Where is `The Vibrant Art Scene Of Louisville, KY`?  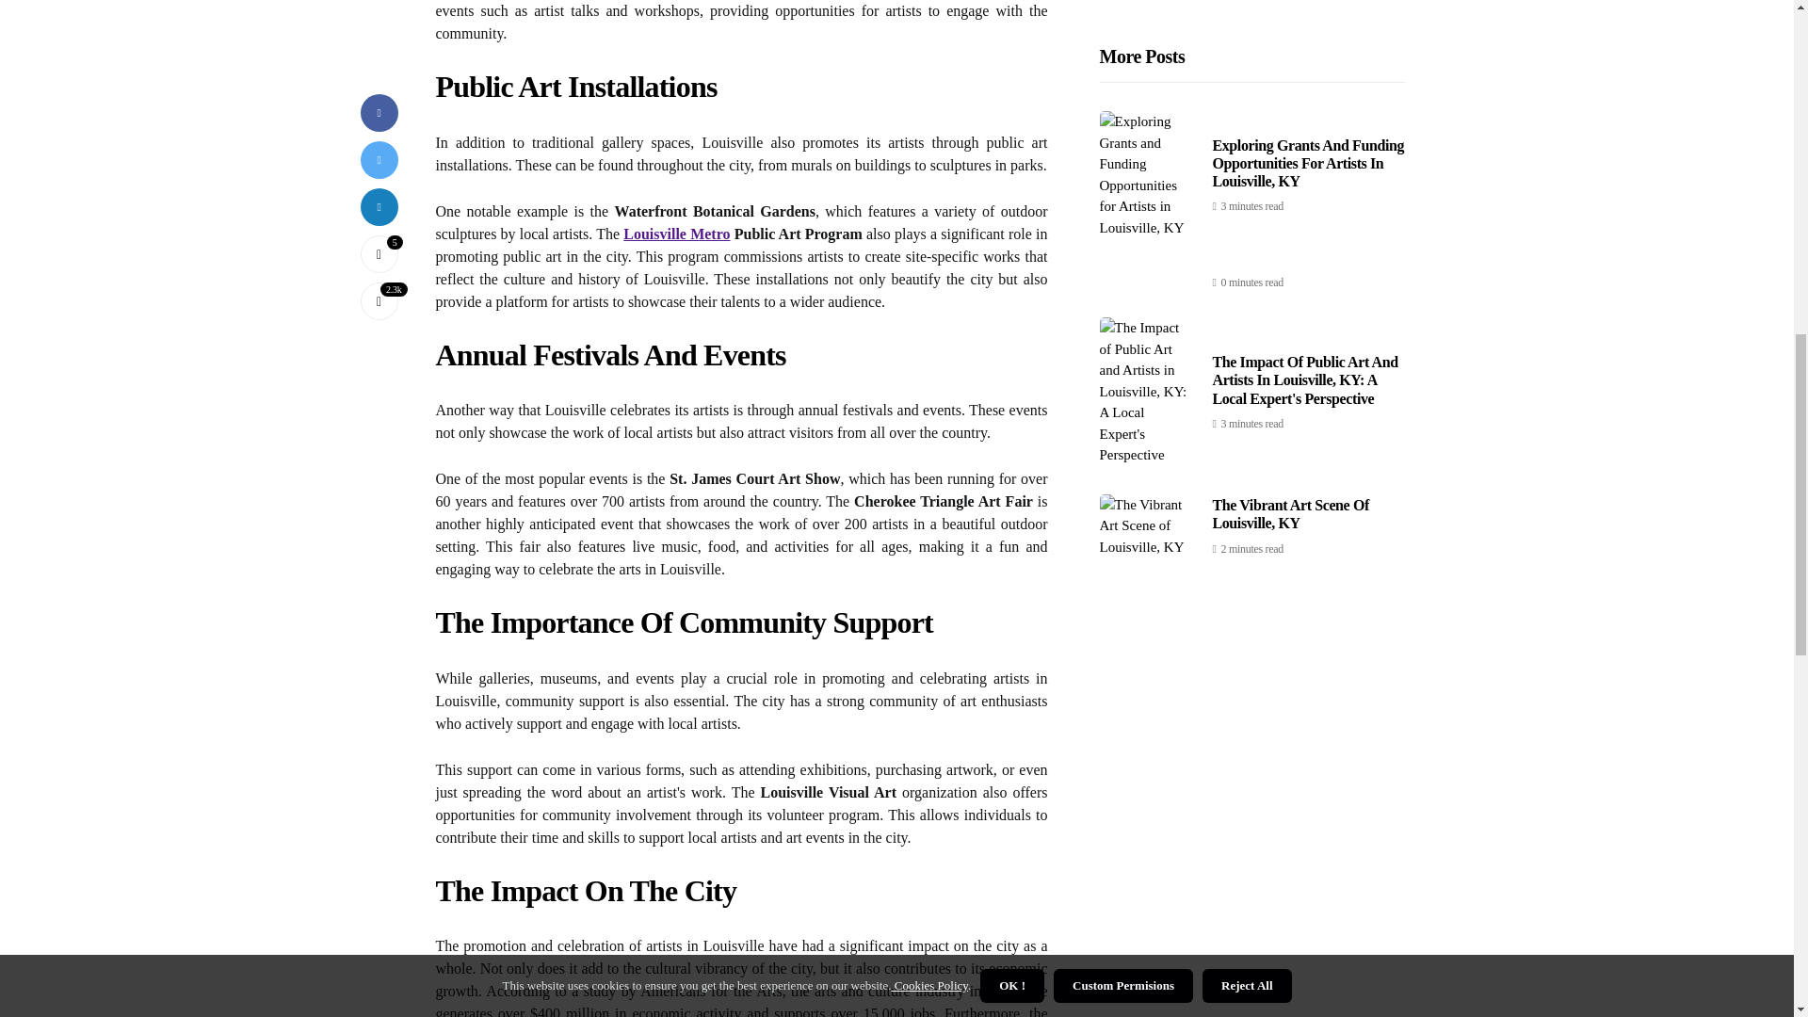
The Vibrant Art Scene Of Louisville, KY is located at coordinates (1290, 111).